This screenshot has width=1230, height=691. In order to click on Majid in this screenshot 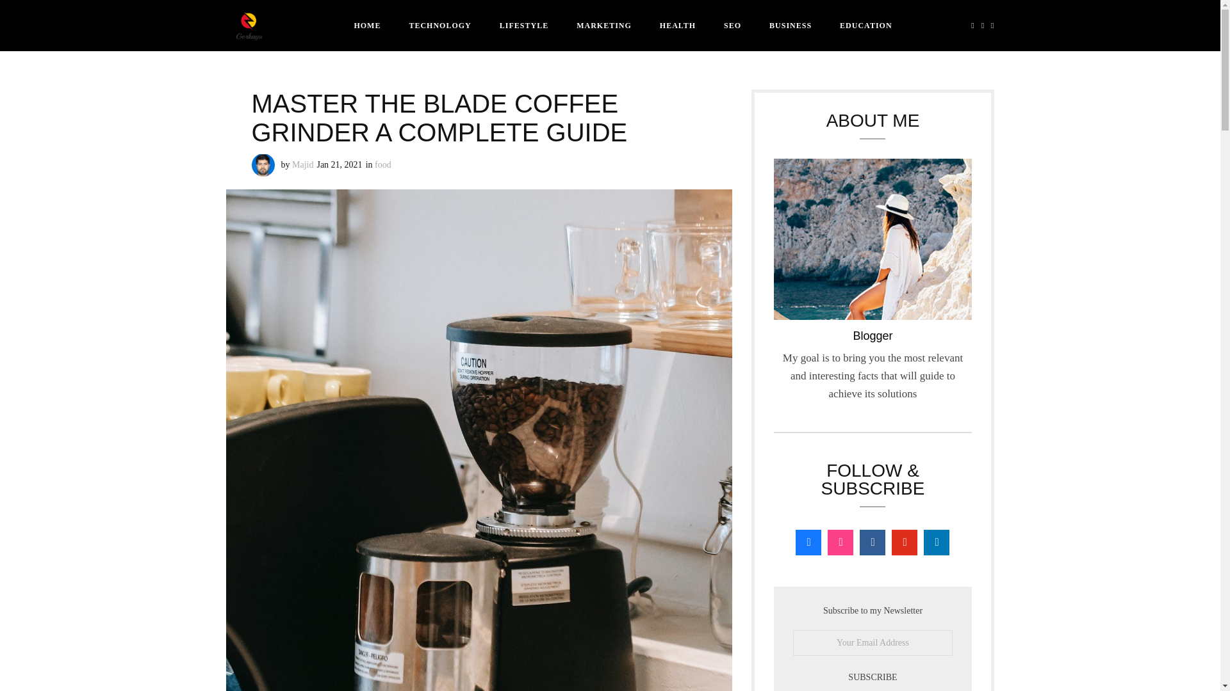, I will do `click(302, 164)`.